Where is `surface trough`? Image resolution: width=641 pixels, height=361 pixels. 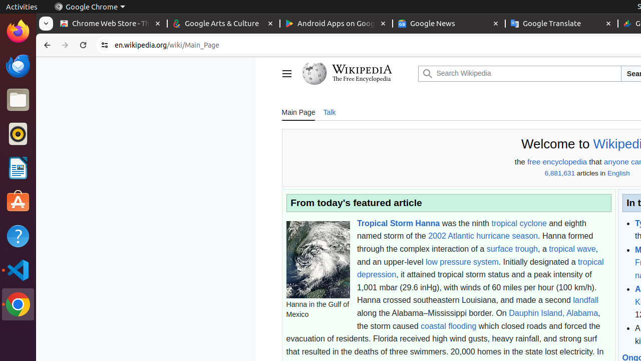 surface trough is located at coordinates (512, 249).